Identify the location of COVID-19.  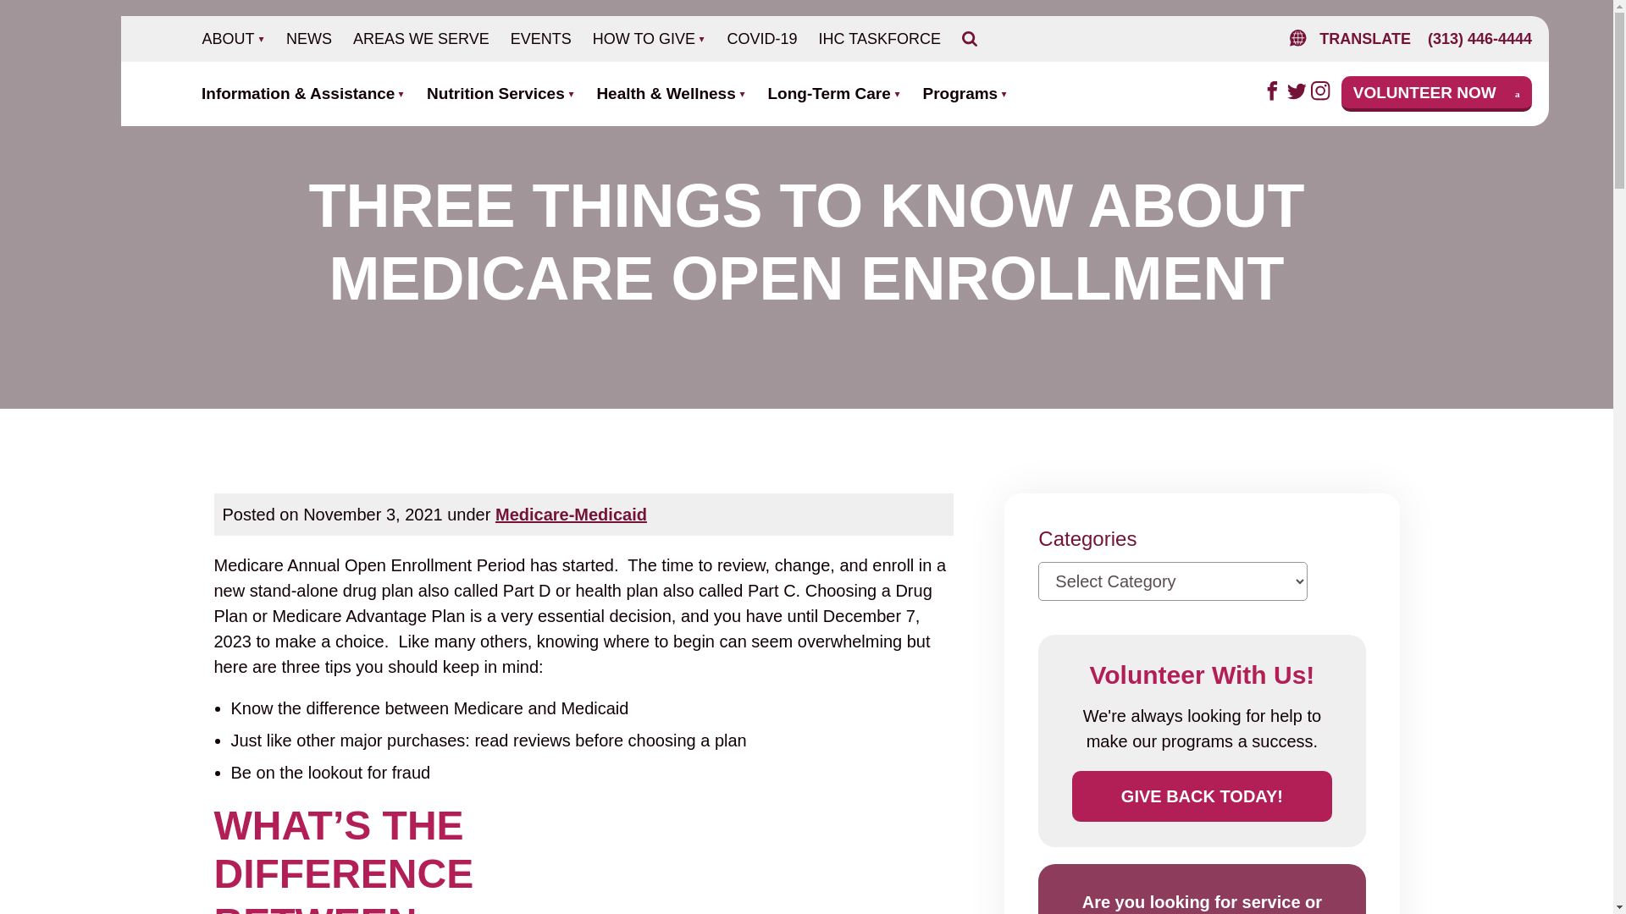
(762, 39).